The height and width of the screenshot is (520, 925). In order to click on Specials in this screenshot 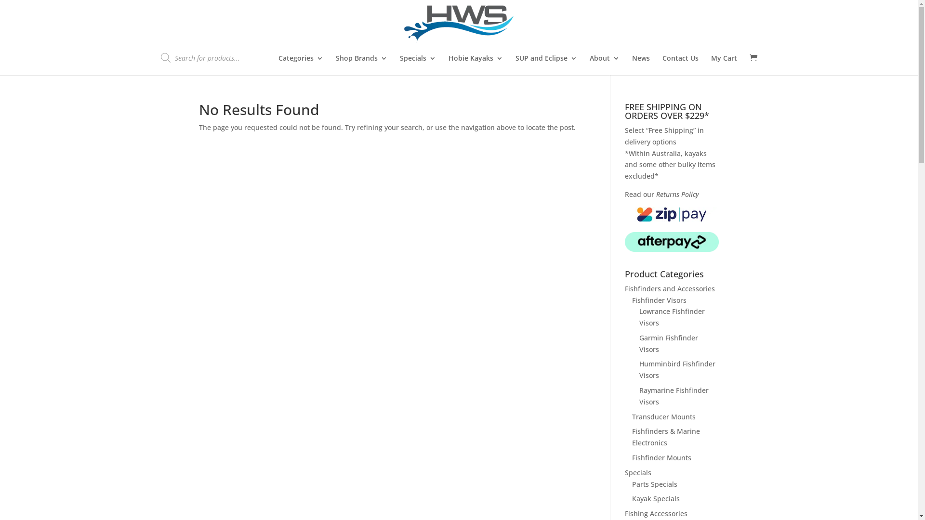, I will do `click(418, 65)`.